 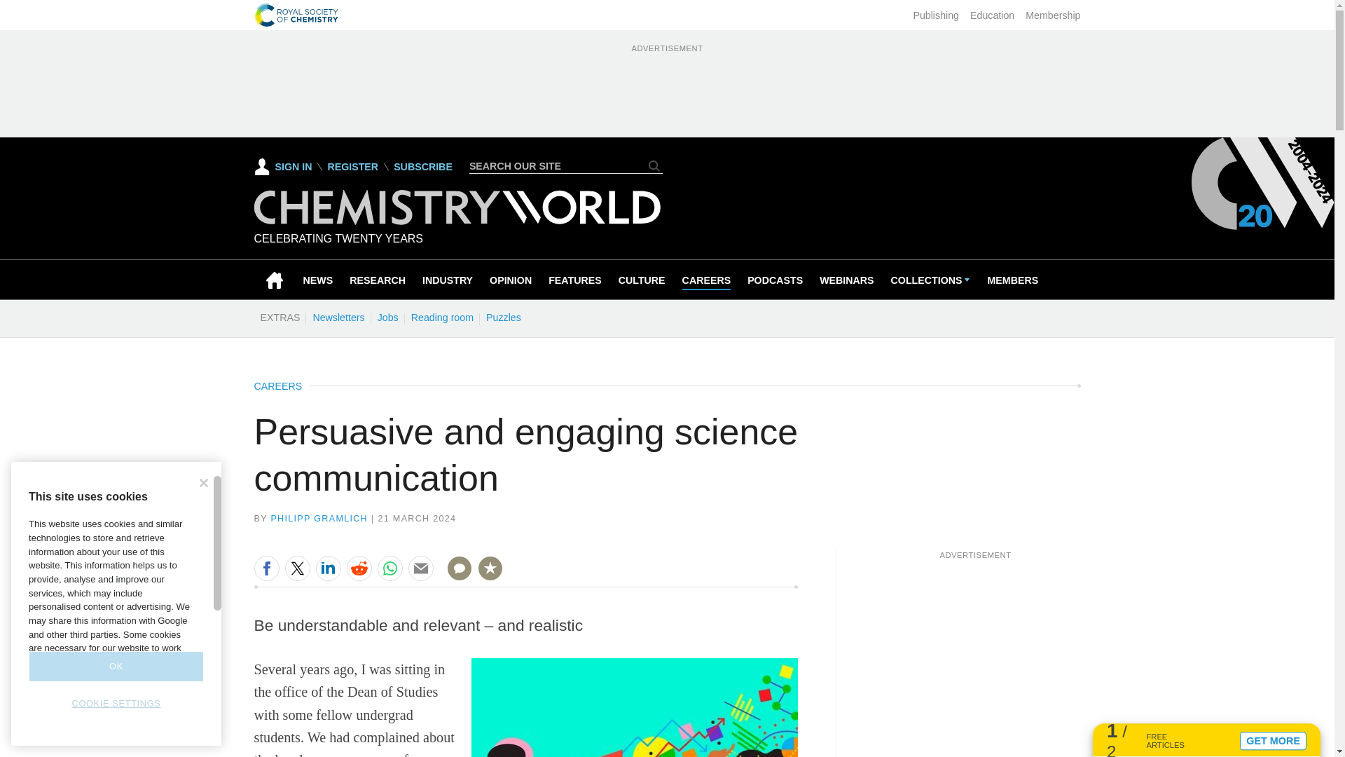 I want to click on Chemistry World, so click(x=457, y=221).